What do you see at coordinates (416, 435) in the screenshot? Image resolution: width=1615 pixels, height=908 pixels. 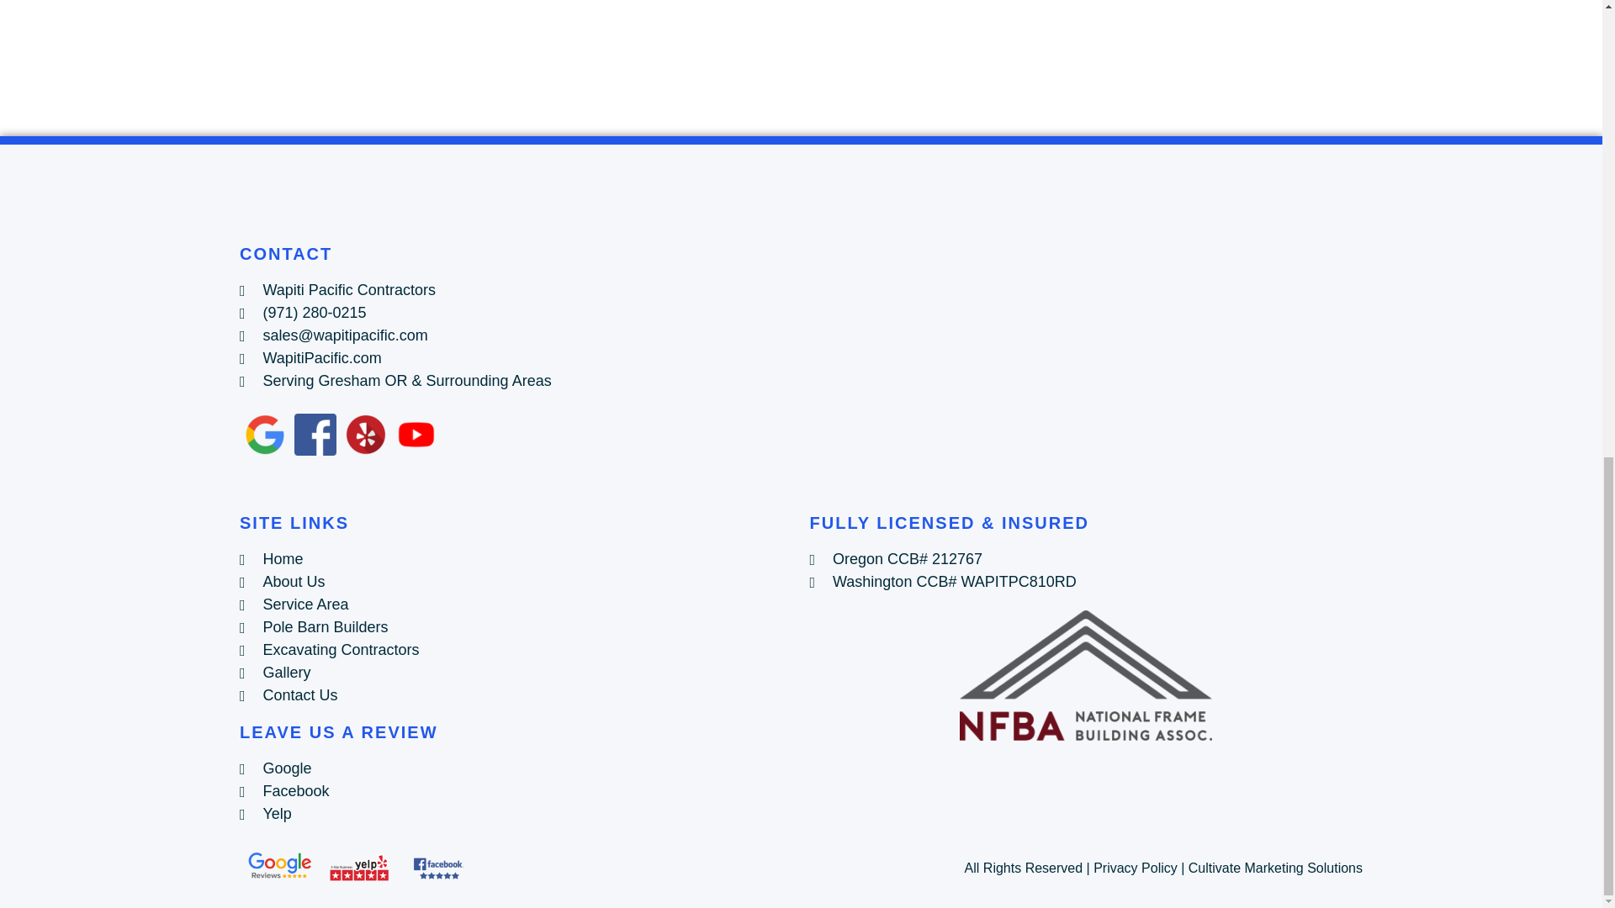 I see `youtube icon` at bounding box center [416, 435].